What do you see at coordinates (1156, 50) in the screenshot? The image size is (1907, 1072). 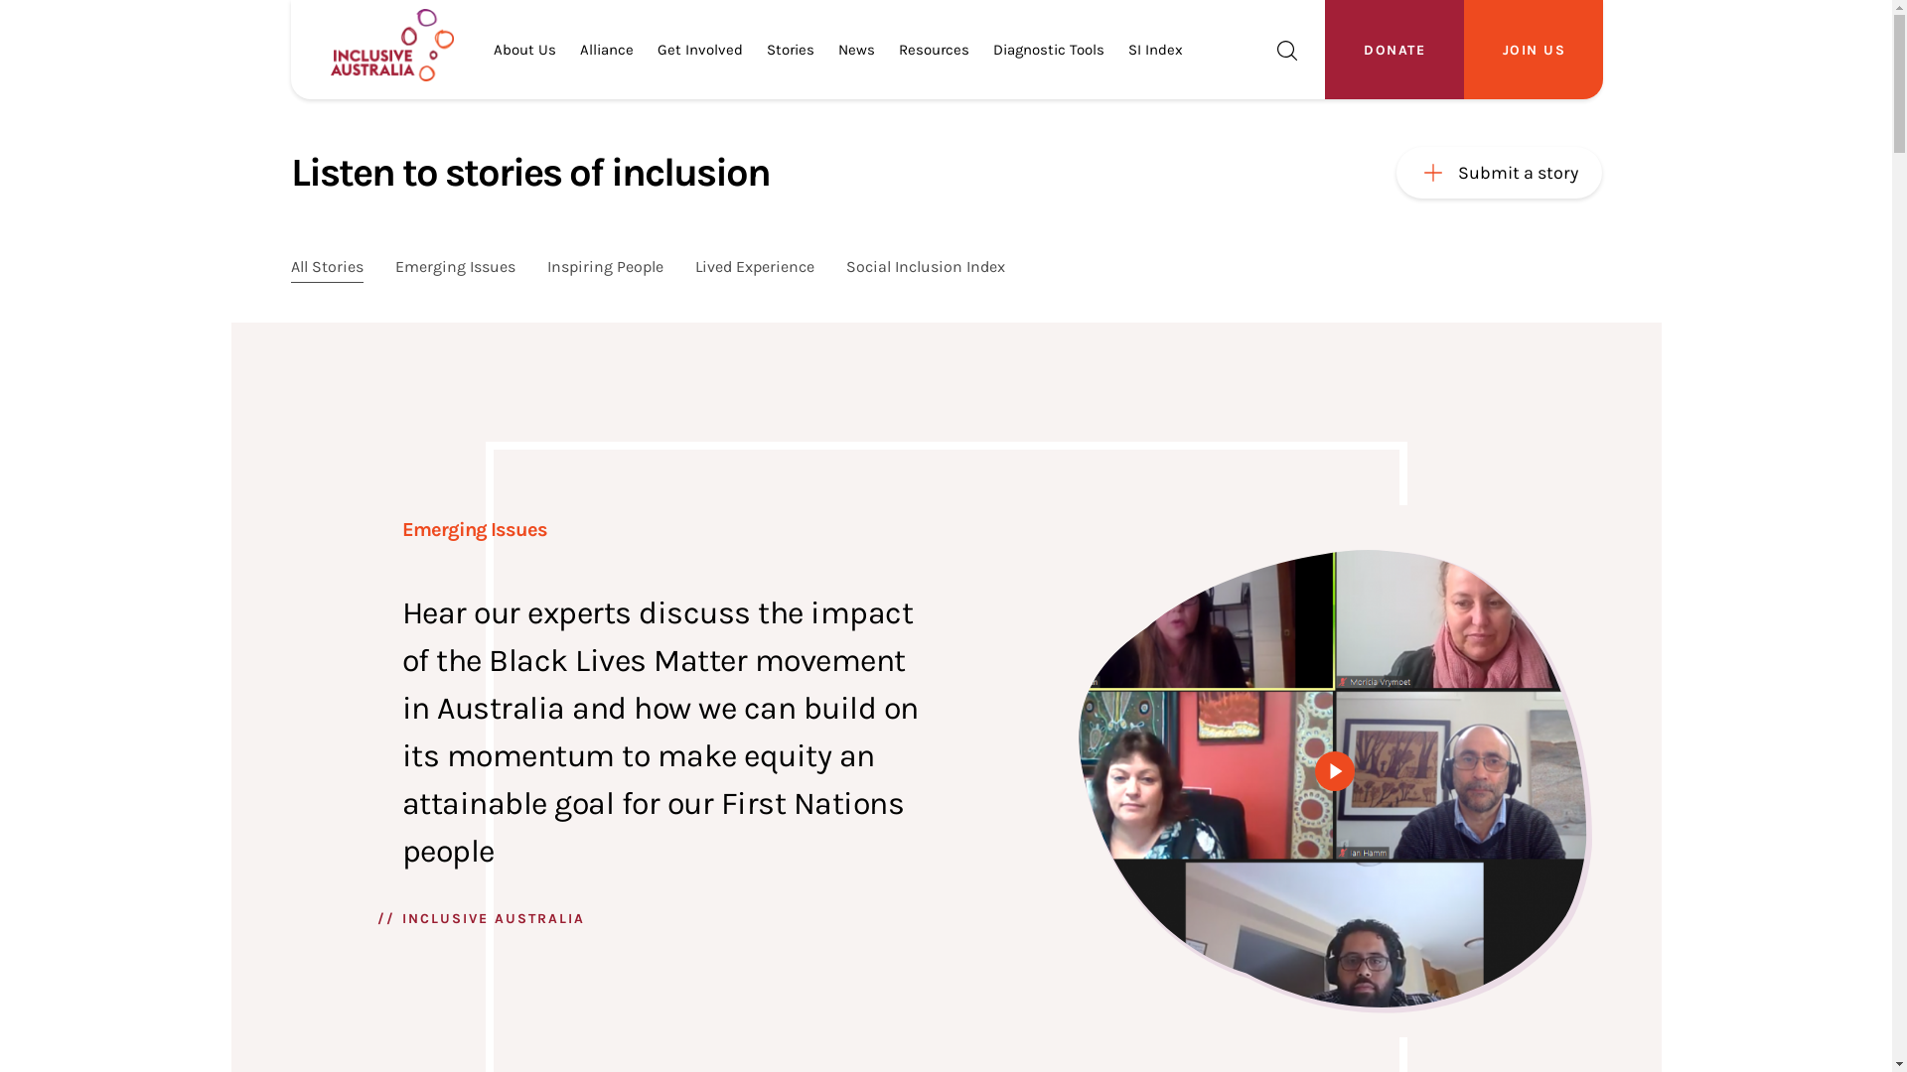 I see `SI Index` at bounding box center [1156, 50].